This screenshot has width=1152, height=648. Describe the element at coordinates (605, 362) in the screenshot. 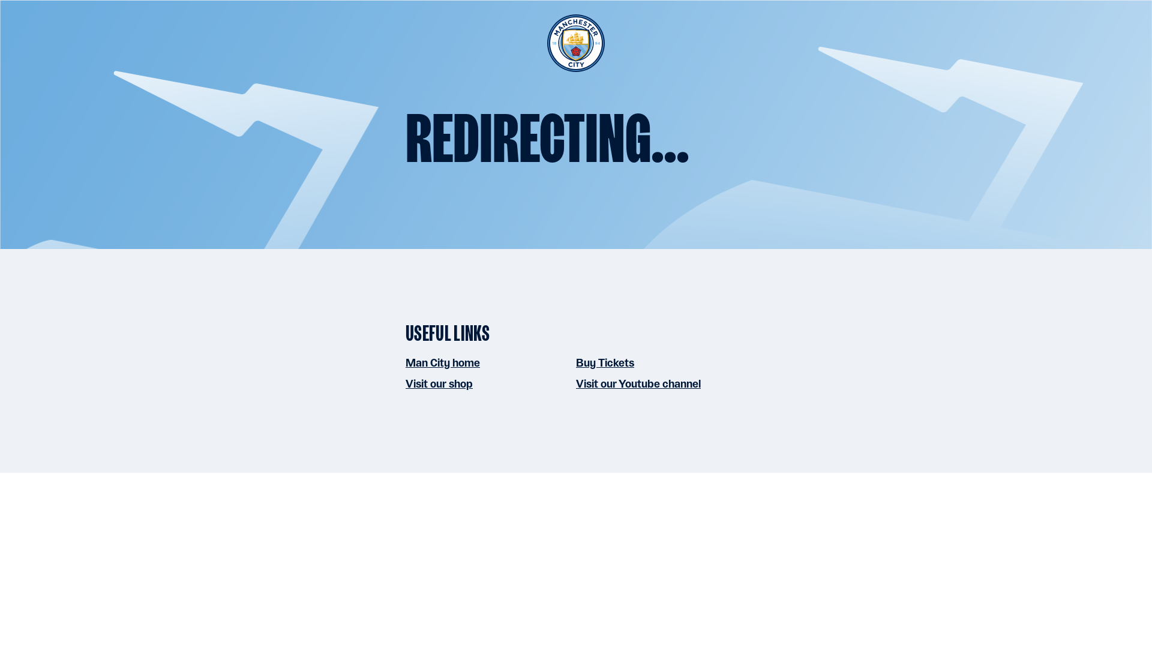

I see `Buy Tickets` at that location.